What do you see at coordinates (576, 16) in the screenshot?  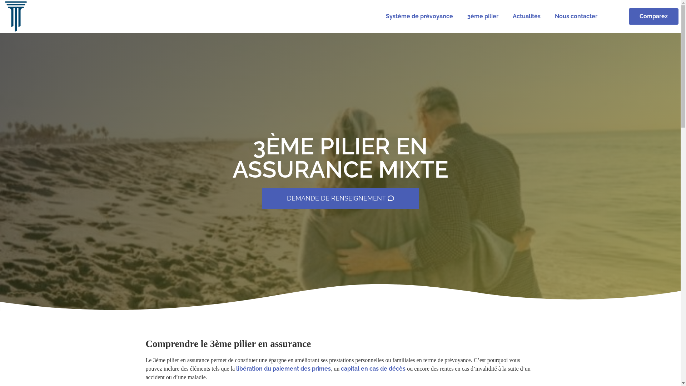 I see `Nous contacter` at bounding box center [576, 16].